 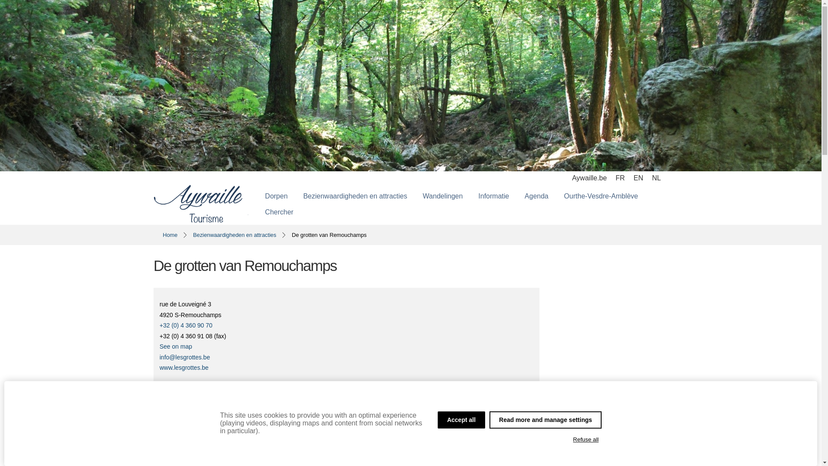 What do you see at coordinates (185, 357) in the screenshot?
I see `info@lesgrottes.be` at bounding box center [185, 357].